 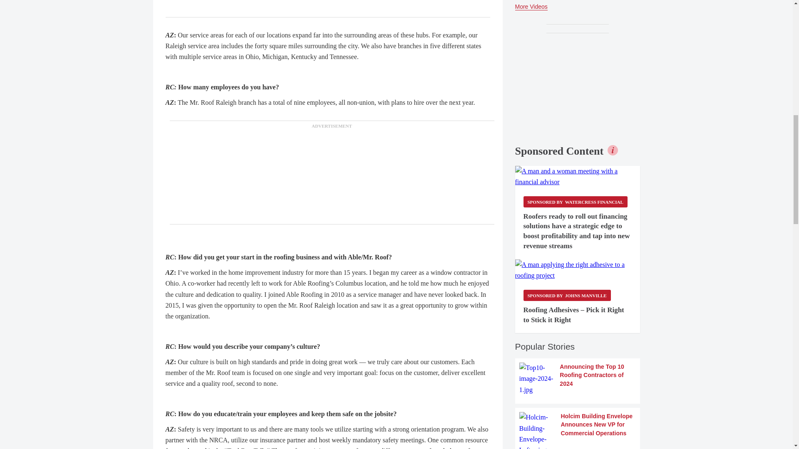 What do you see at coordinates (567, 295) in the screenshot?
I see `Sponsored by Johns Manville` at bounding box center [567, 295].